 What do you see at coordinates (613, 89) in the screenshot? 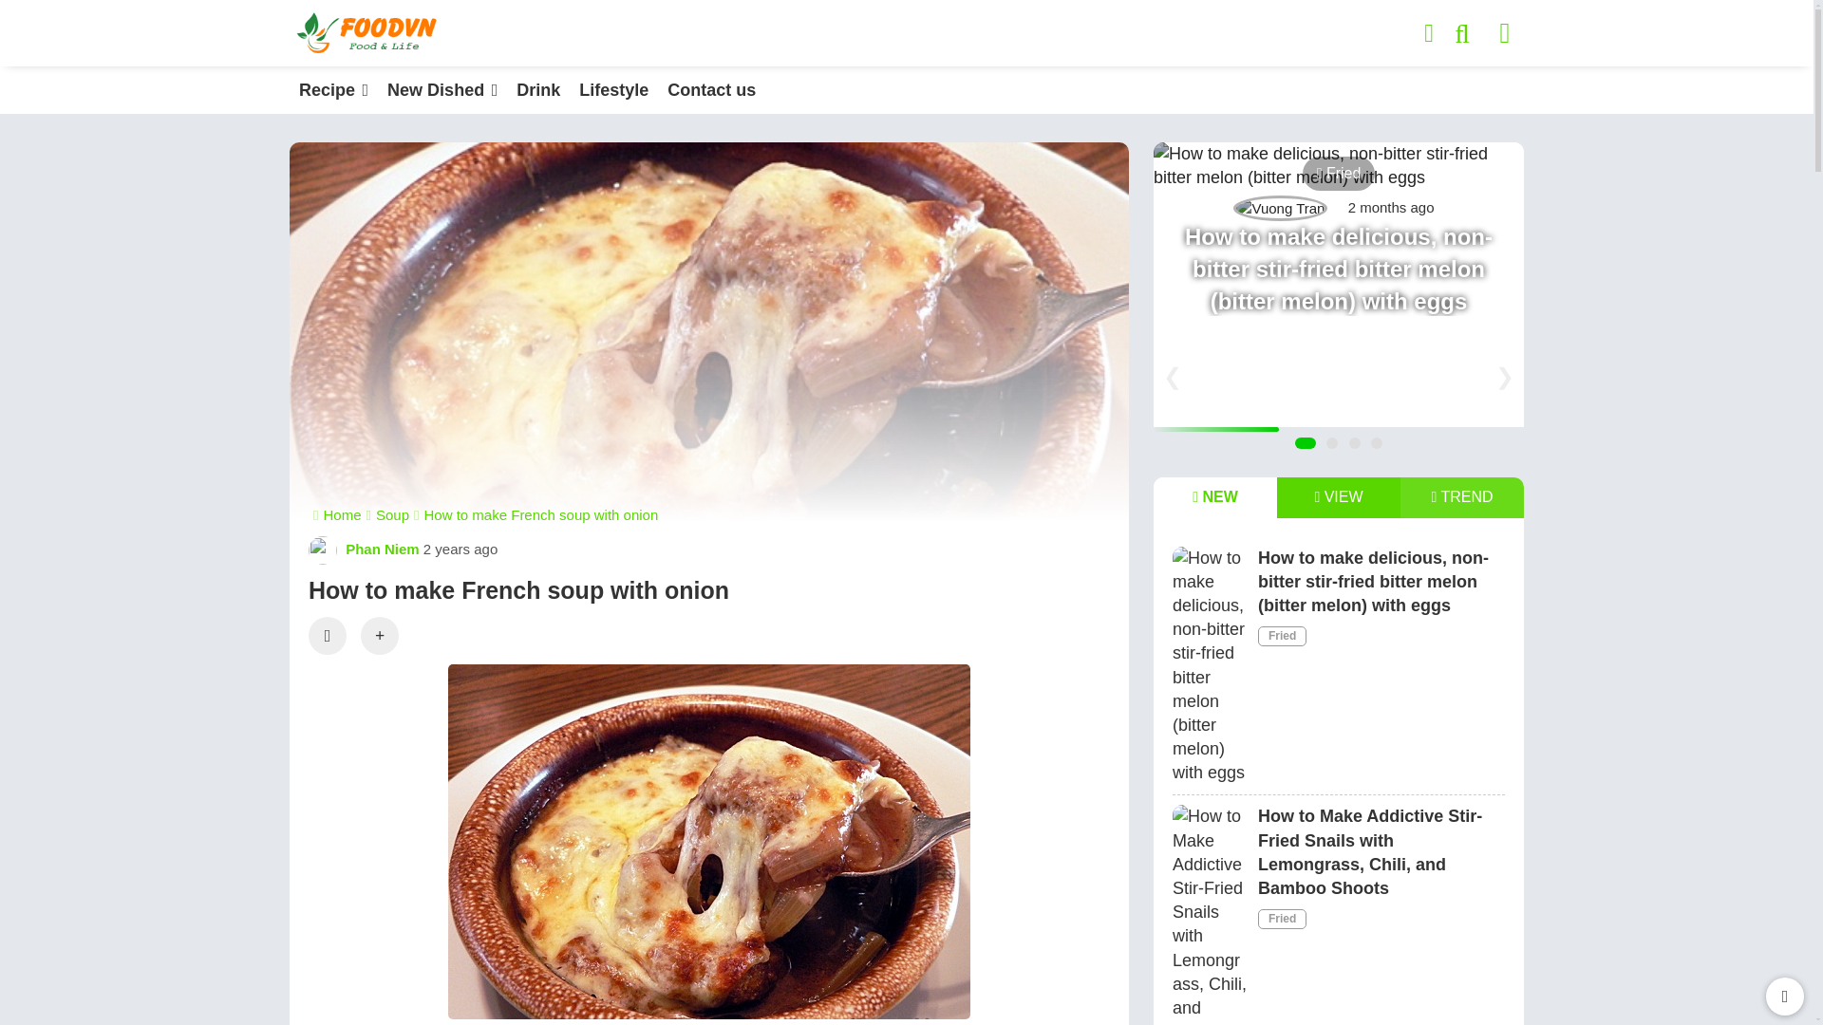
I see `Lifestyle` at bounding box center [613, 89].